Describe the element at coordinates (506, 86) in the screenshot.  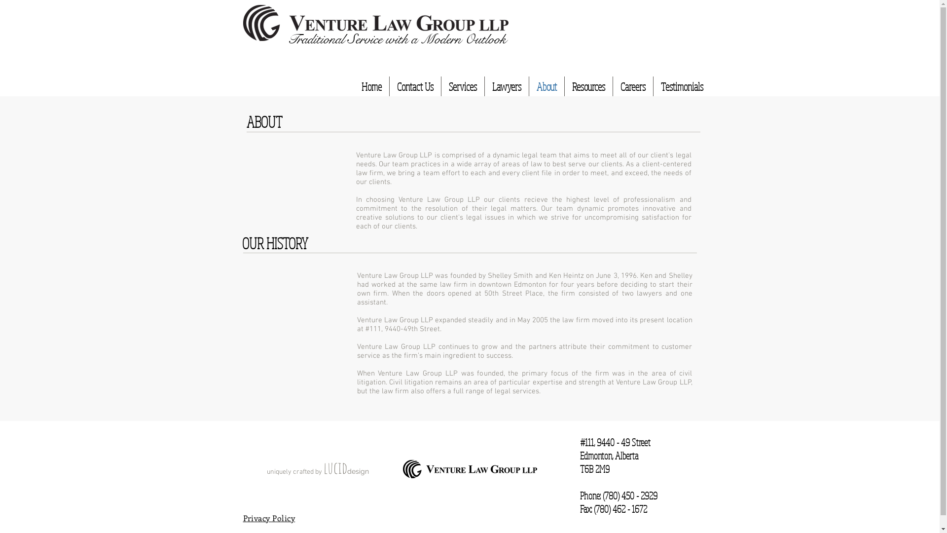
I see `Lawyers` at that location.